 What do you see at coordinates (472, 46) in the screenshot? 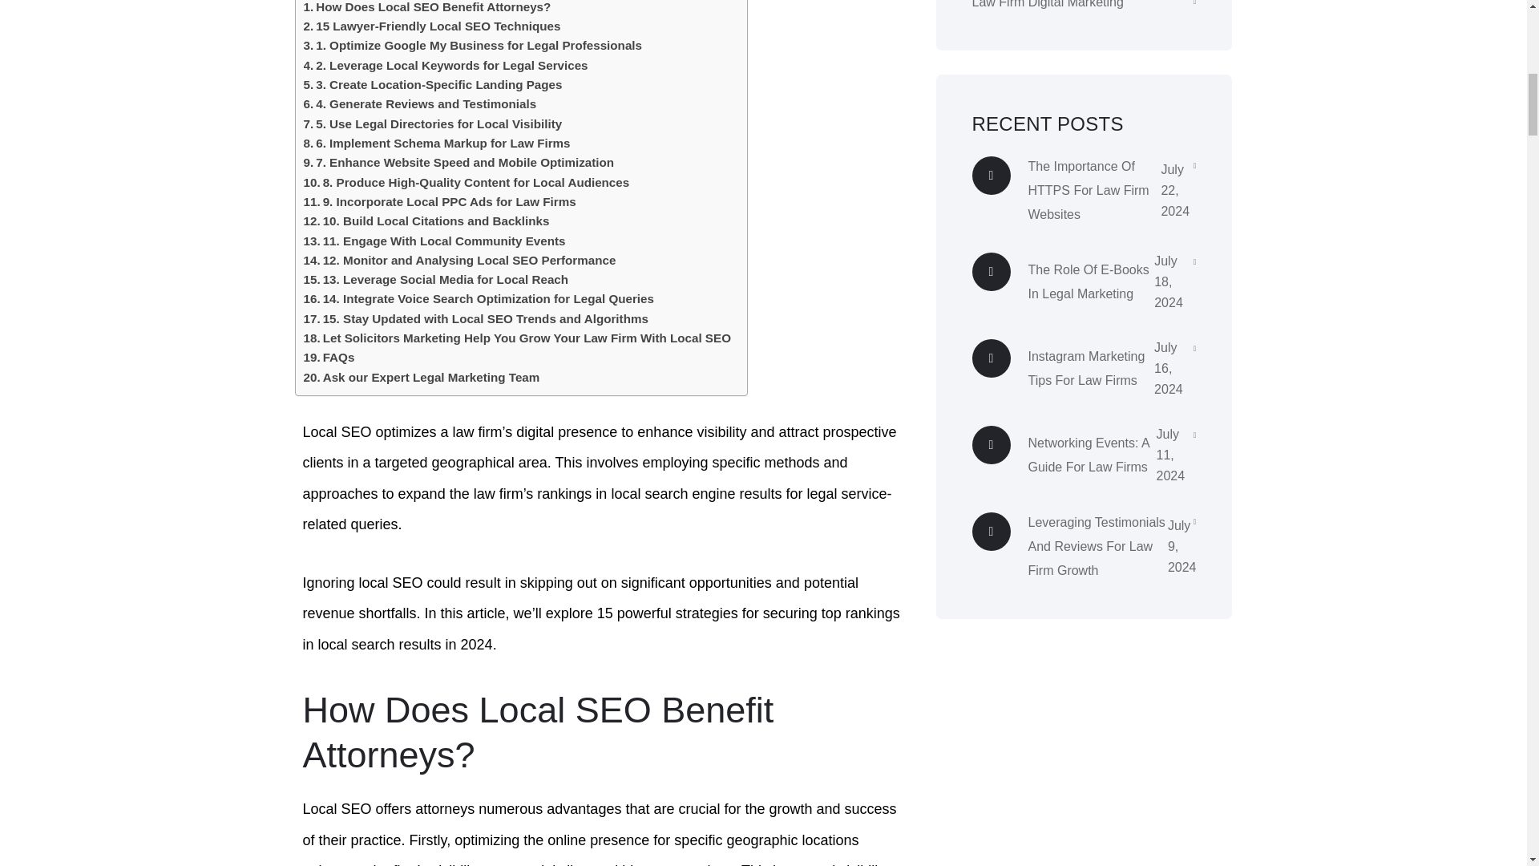
I see `1. Optimize Google My Business for Legal Professionals` at bounding box center [472, 46].